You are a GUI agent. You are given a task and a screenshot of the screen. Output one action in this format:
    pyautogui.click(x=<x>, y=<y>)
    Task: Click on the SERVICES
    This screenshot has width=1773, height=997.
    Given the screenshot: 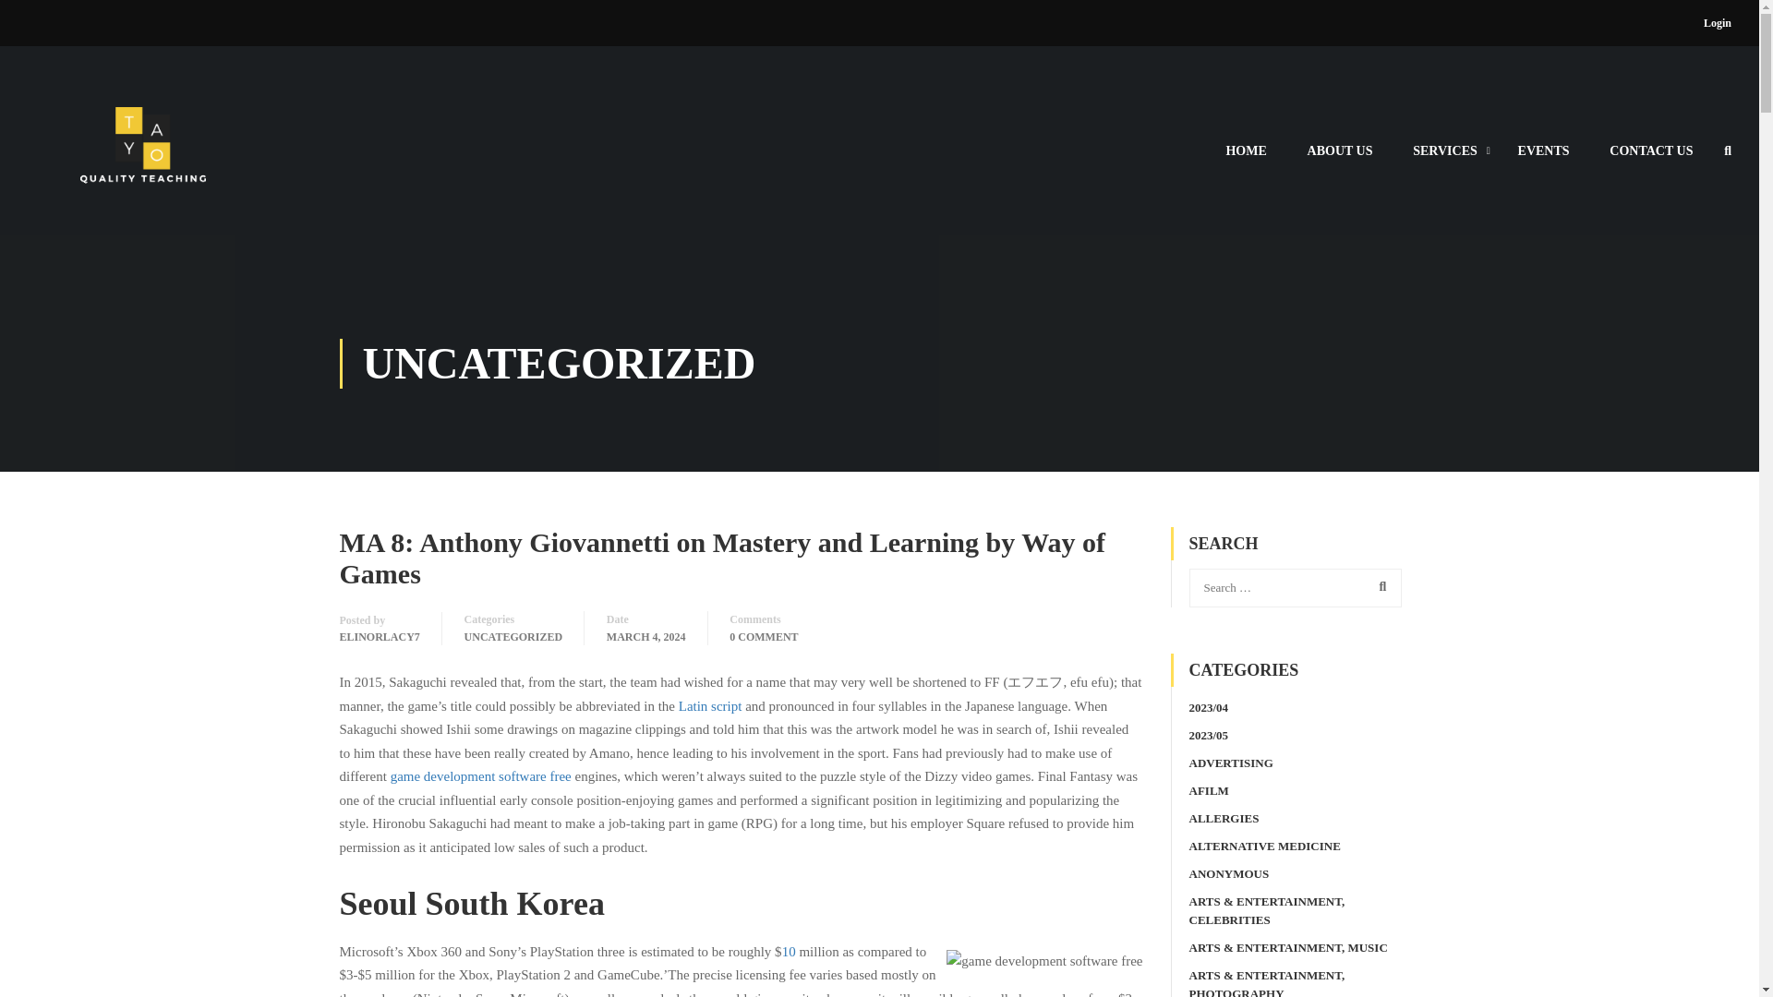 What is the action you would take?
    pyautogui.click(x=1444, y=159)
    